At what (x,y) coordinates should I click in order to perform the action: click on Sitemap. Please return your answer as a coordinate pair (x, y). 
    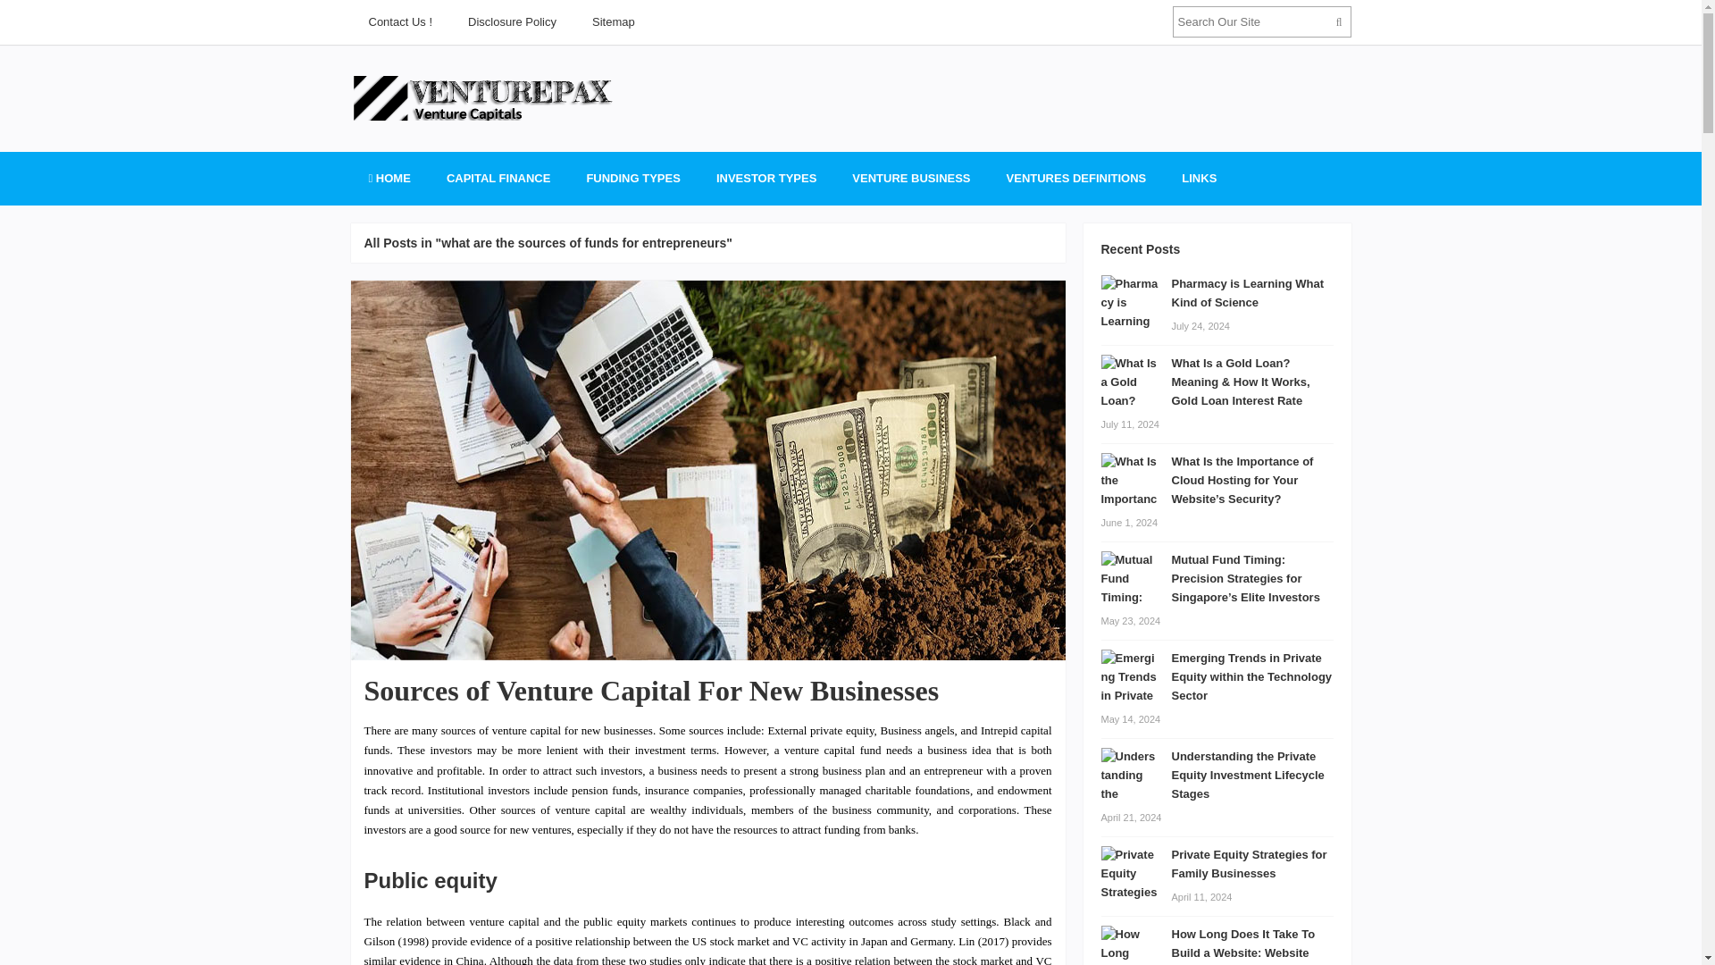
    Looking at the image, I should click on (614, 21).